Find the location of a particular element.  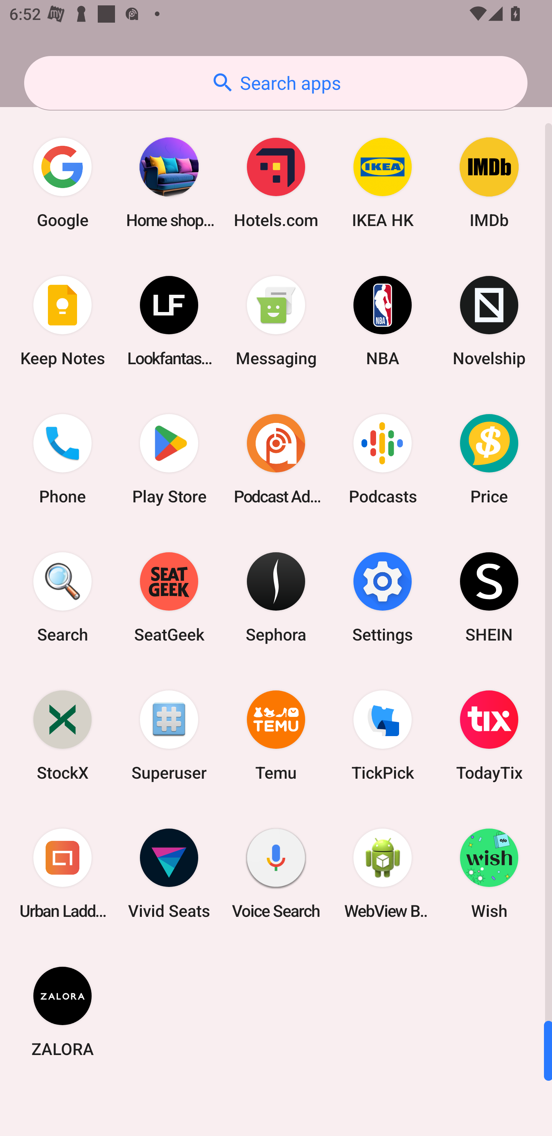

Settings is located at coordinates (383, 597).